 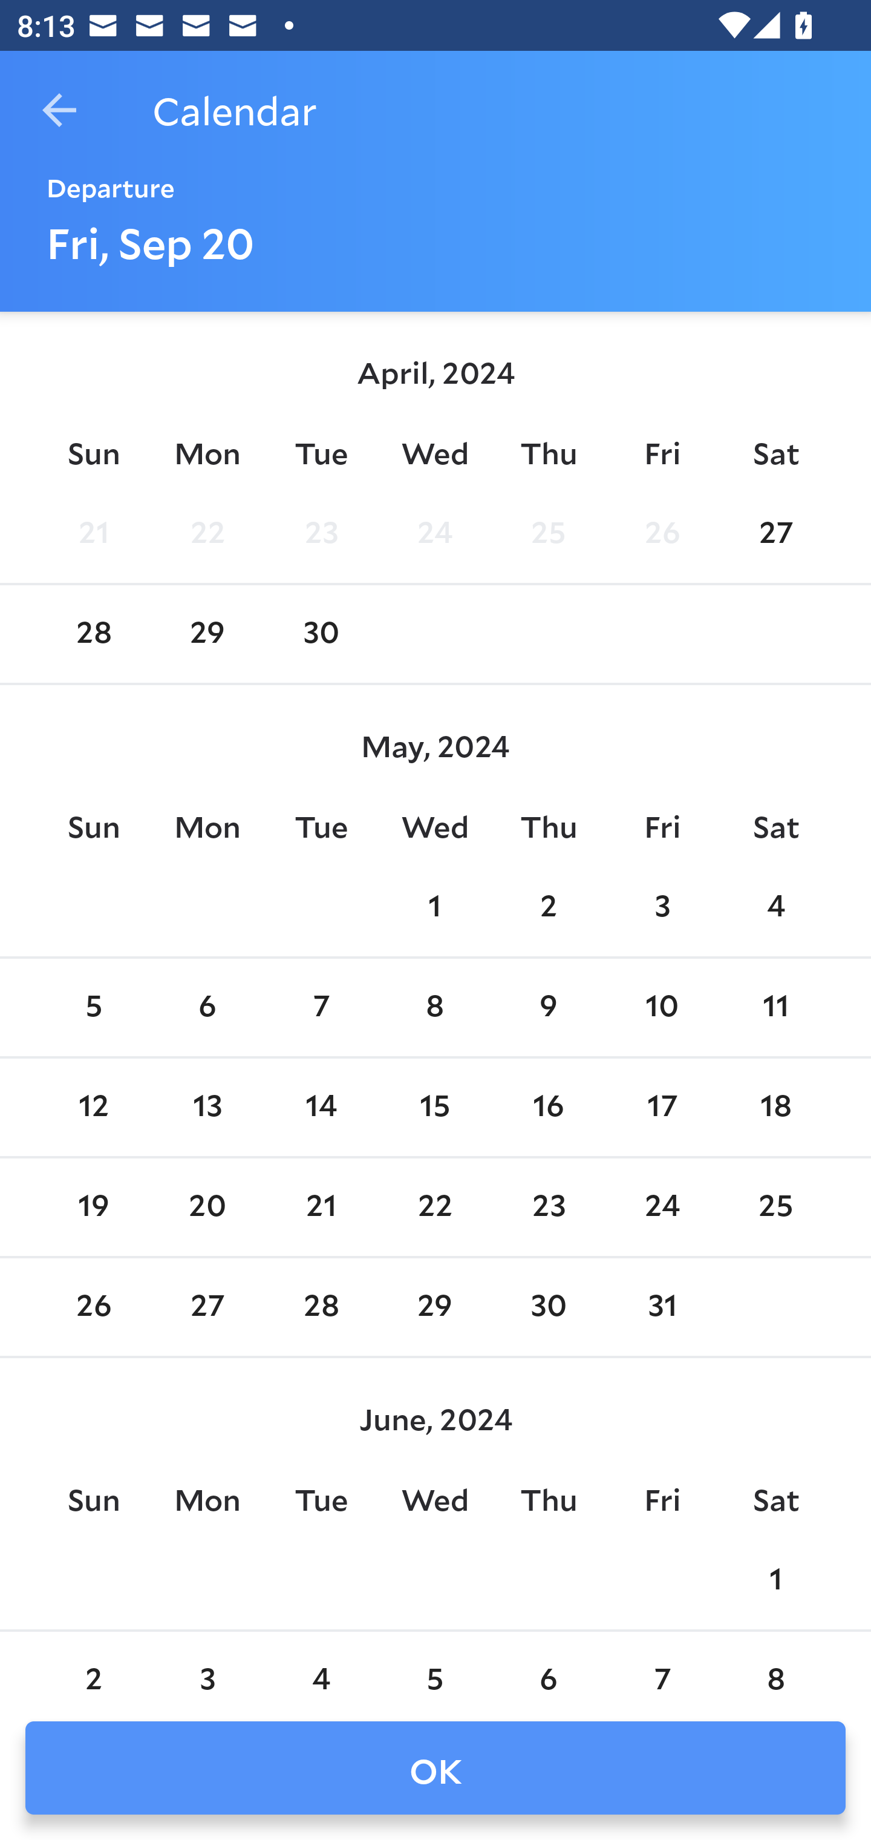 What do you see at coordinates (93, 1308) in the screenshot?
I see `26` at bounding box center [93, 1308].